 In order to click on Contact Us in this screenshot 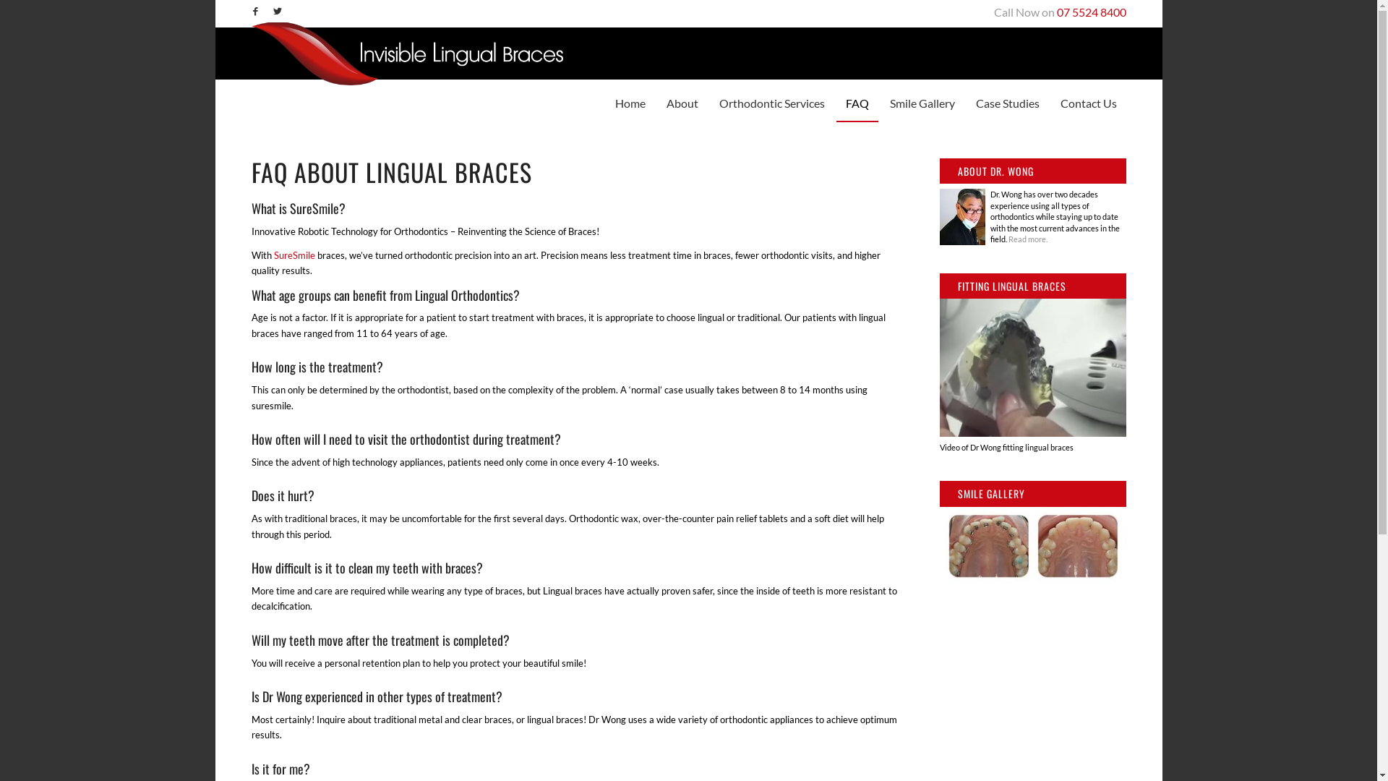, I will do `click(1089, 103)`.